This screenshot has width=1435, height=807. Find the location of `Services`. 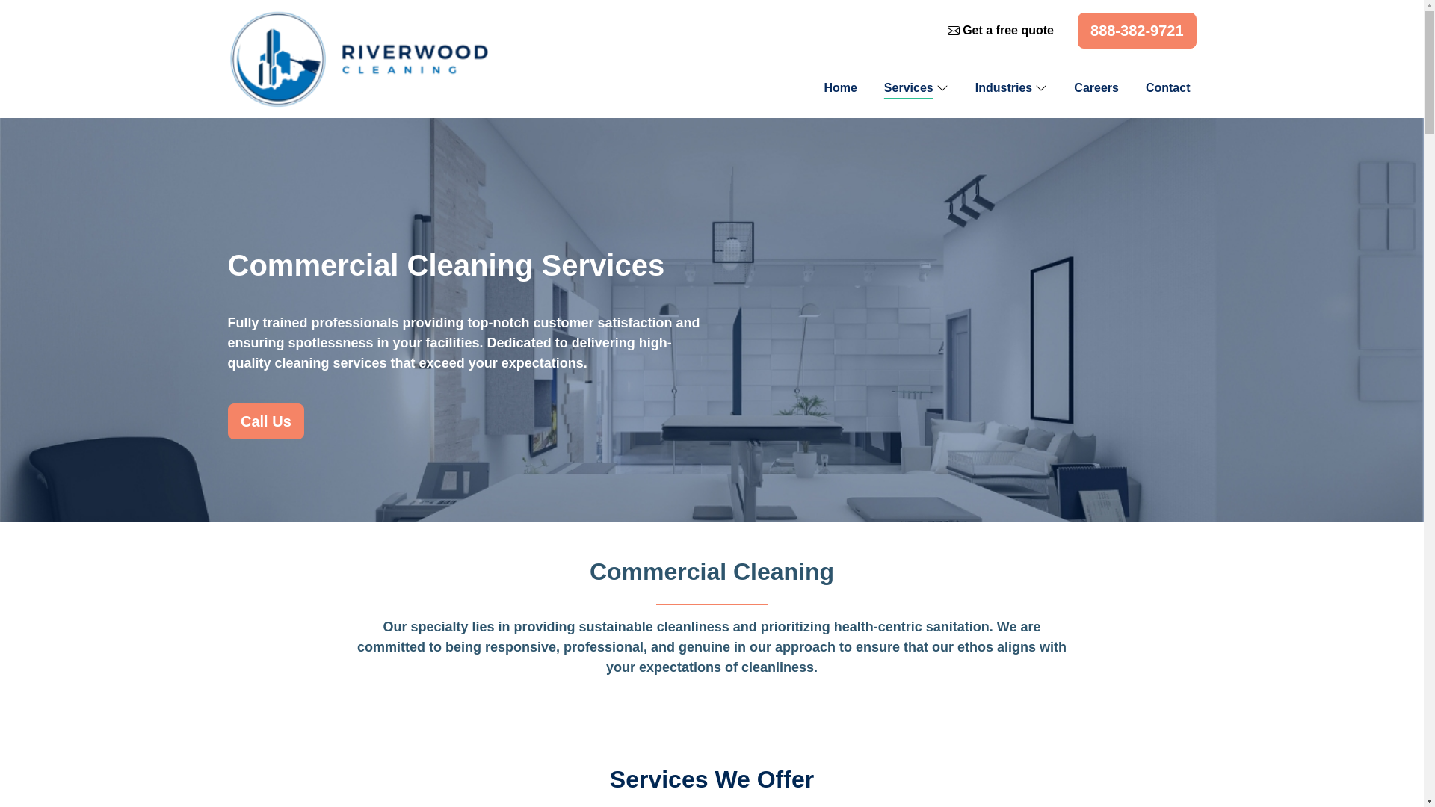

Services is located at coordinates (916, 90).